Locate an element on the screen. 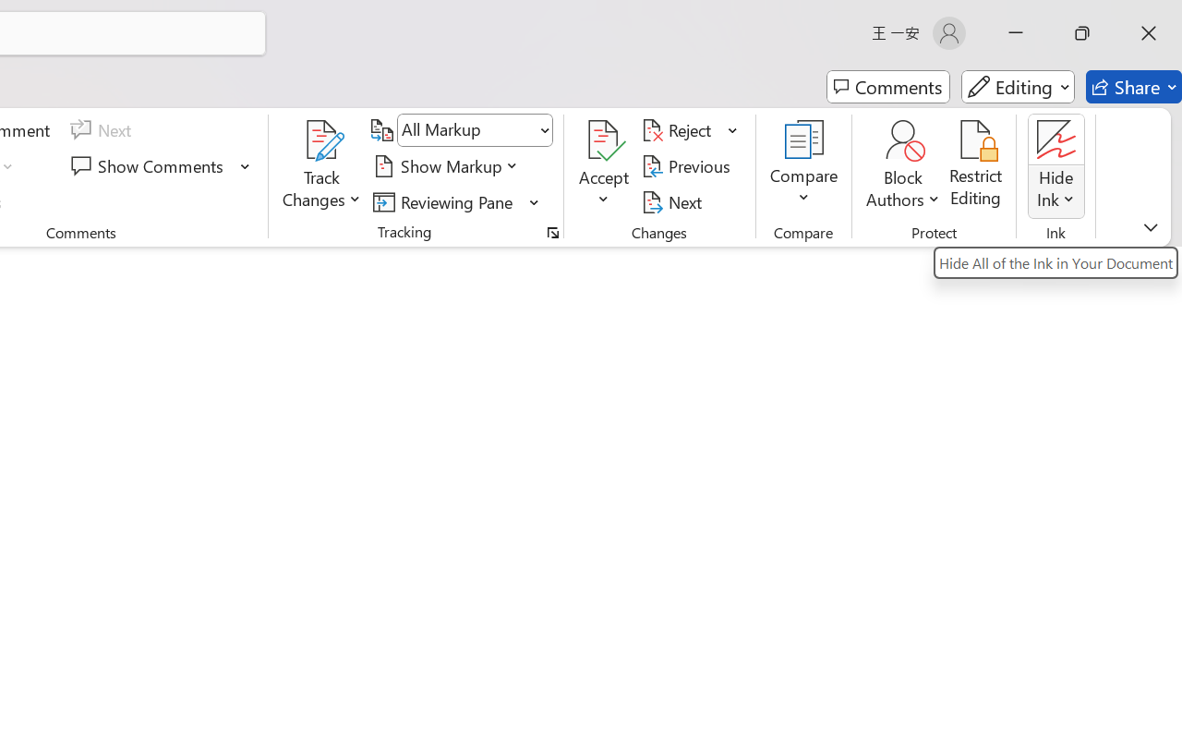 The width and height of the screenshot is (1182, 739). Show Comments is located at coordinates (150, 166).